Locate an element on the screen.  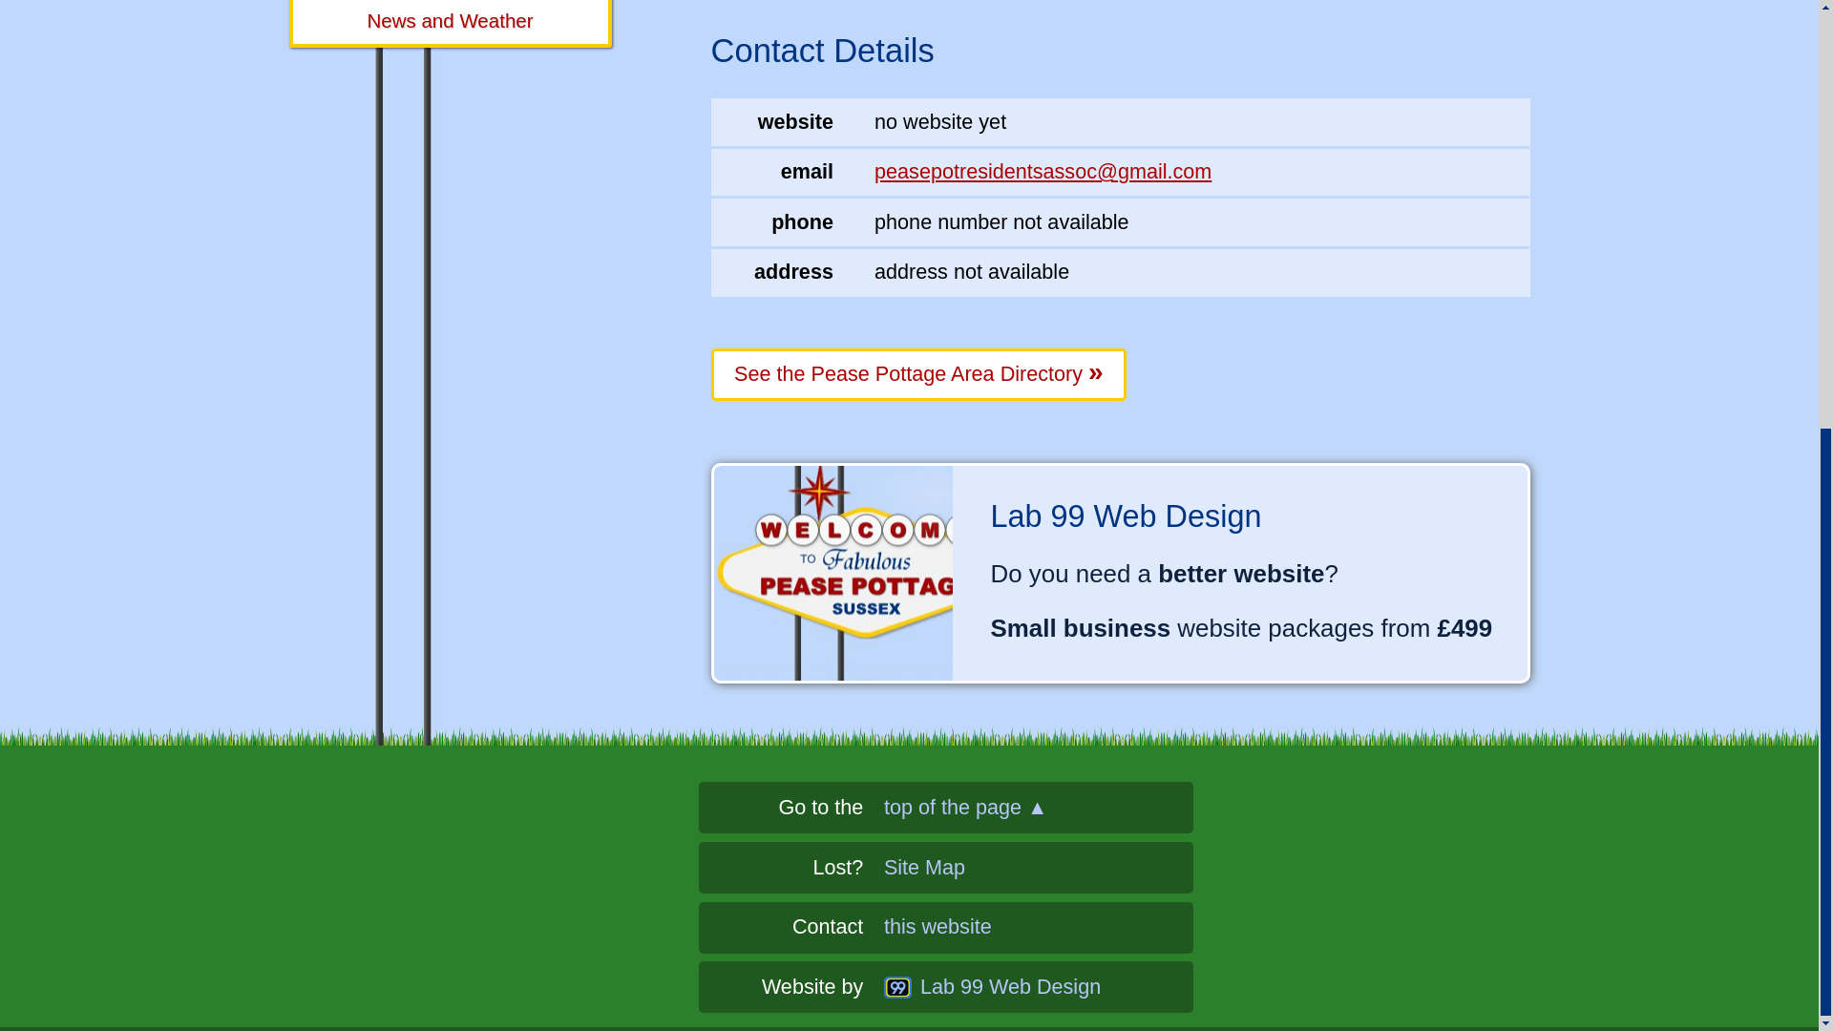
Back to the top is located at coordinates (1038, 808).